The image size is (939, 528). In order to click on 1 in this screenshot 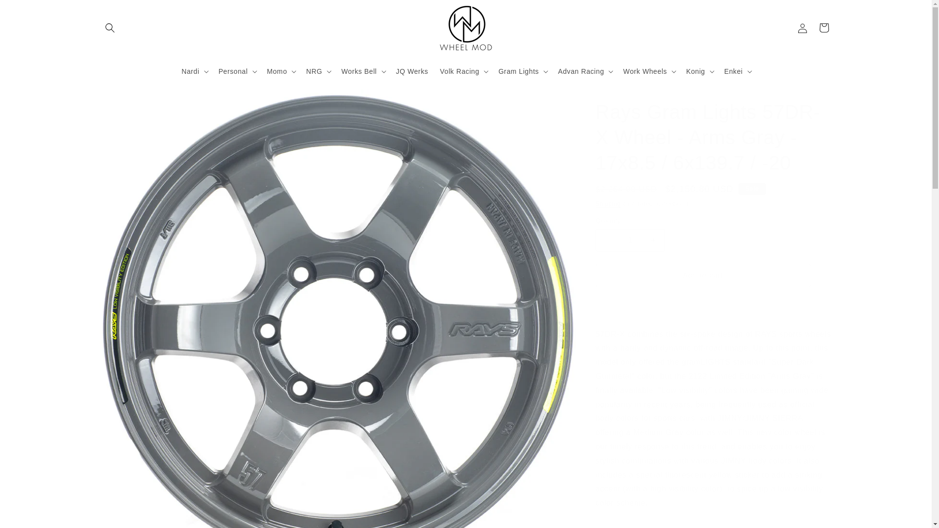, I will do `click(630, 240)`.